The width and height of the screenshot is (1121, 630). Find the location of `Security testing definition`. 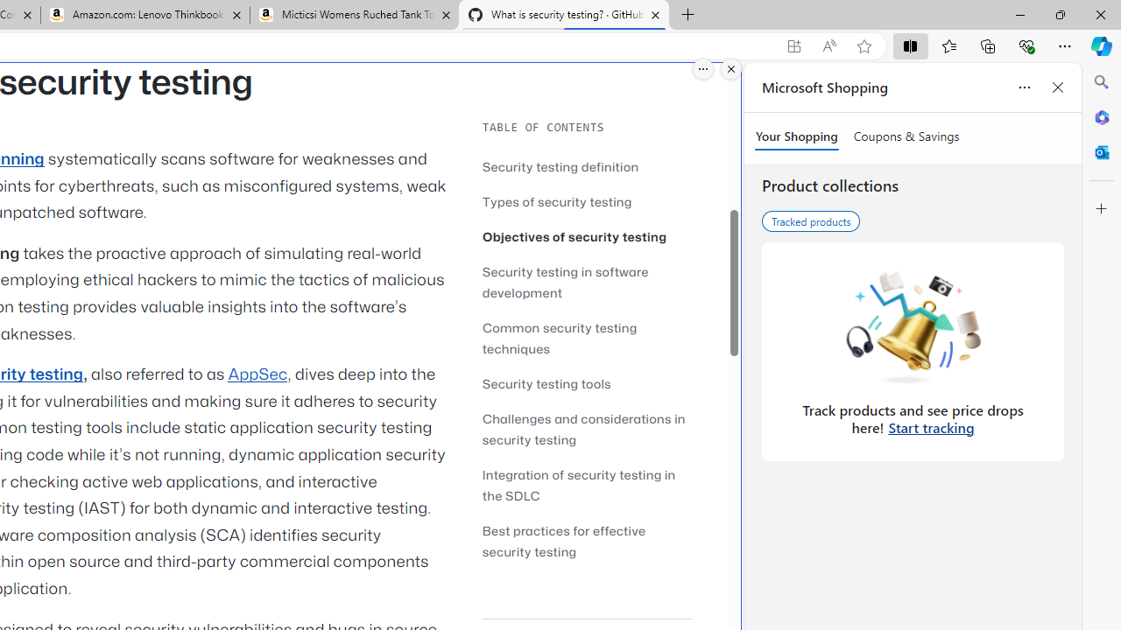

Security testing definition is located at coordinates (560, 166).